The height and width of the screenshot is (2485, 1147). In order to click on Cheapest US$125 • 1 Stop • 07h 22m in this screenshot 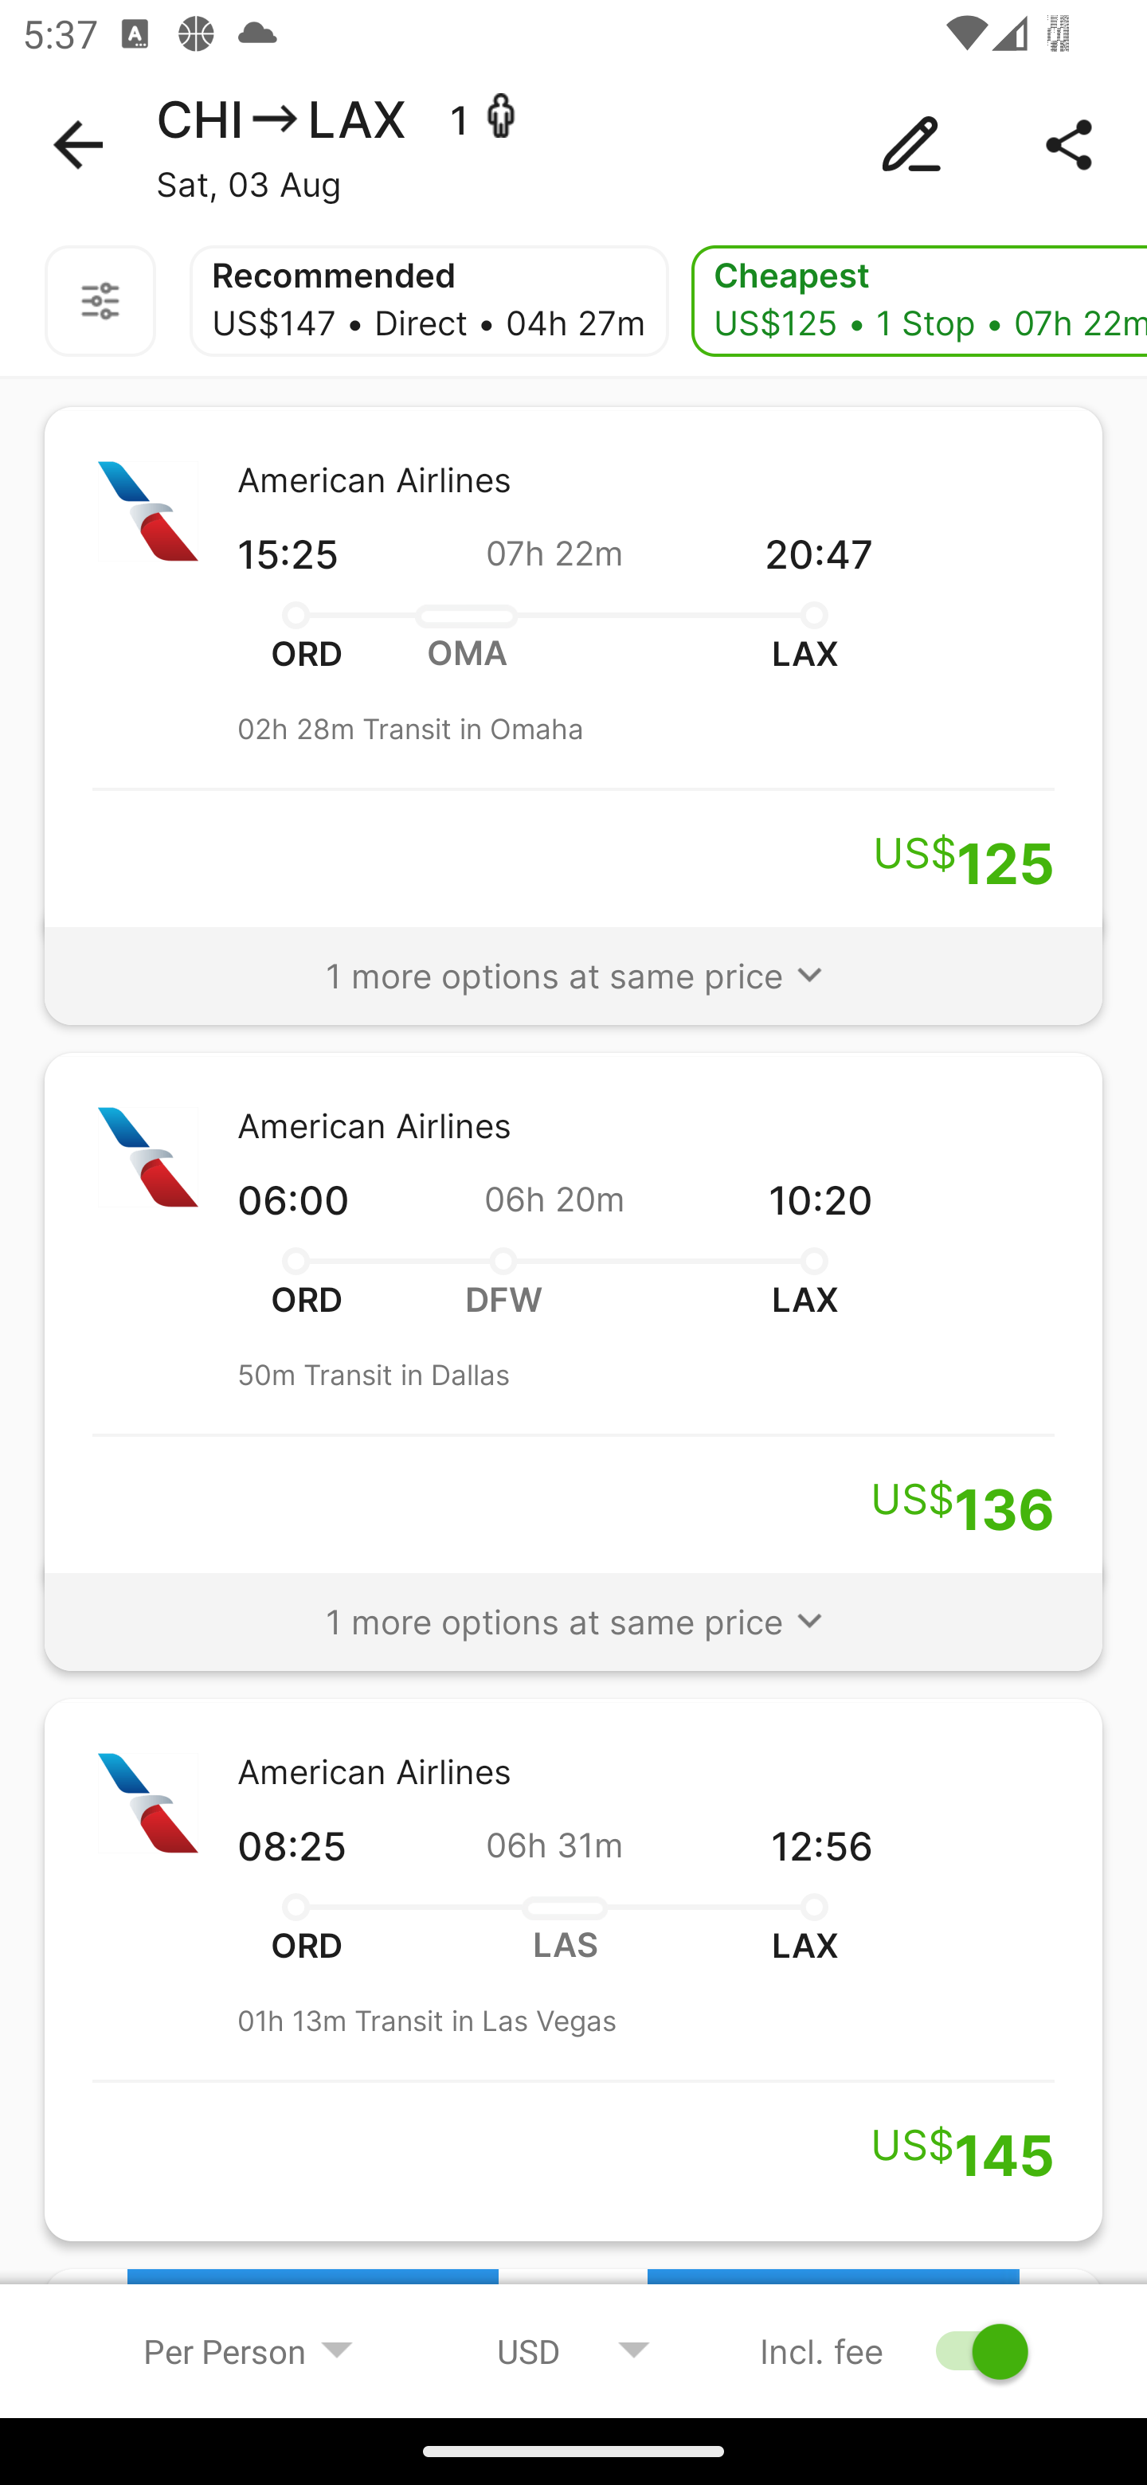, I will do `click(919, 301)`.